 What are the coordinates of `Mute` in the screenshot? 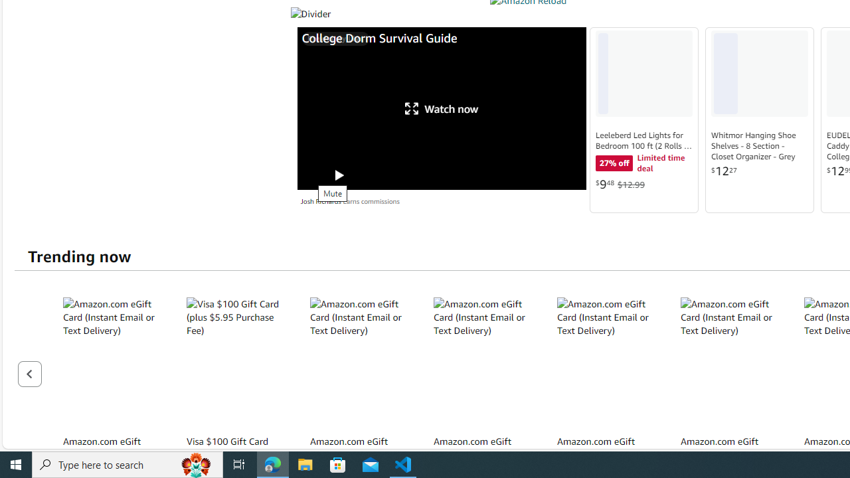 It's located at (312, 175).